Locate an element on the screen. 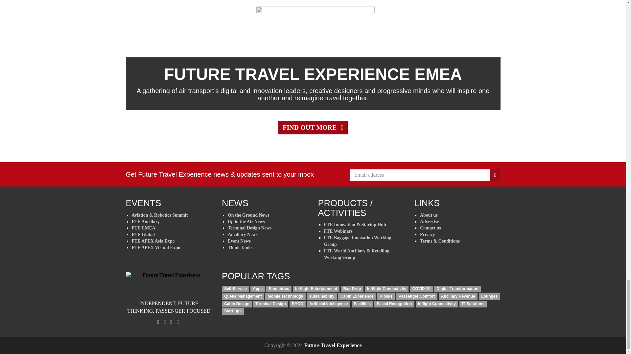  In-flight Entertainment is located at coordinates (316, 289).